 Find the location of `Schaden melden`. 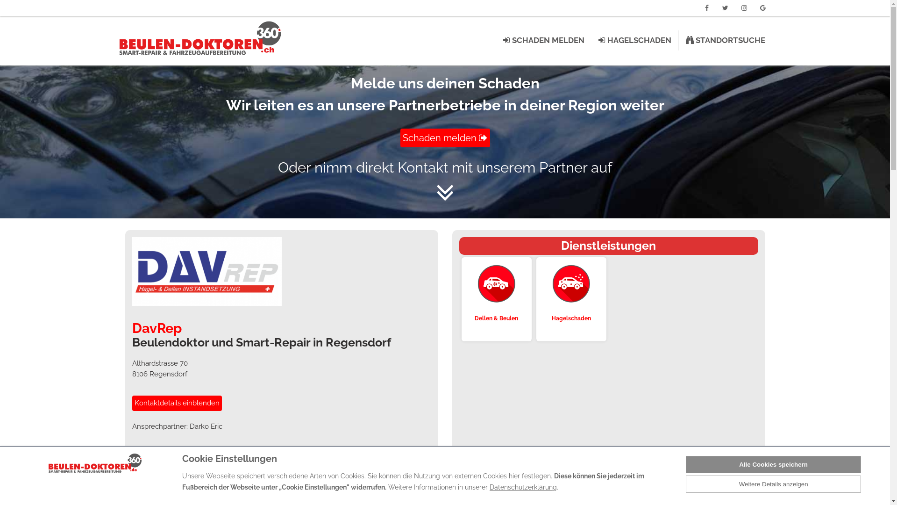

Schaden melden is located at coordinates (445, 138).